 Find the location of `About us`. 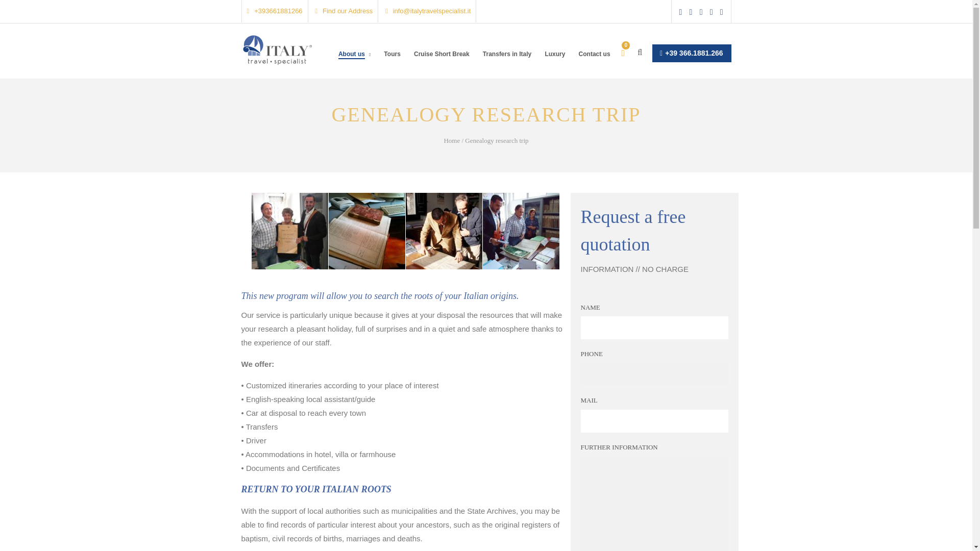

About us is located at coordinates (354, 62).